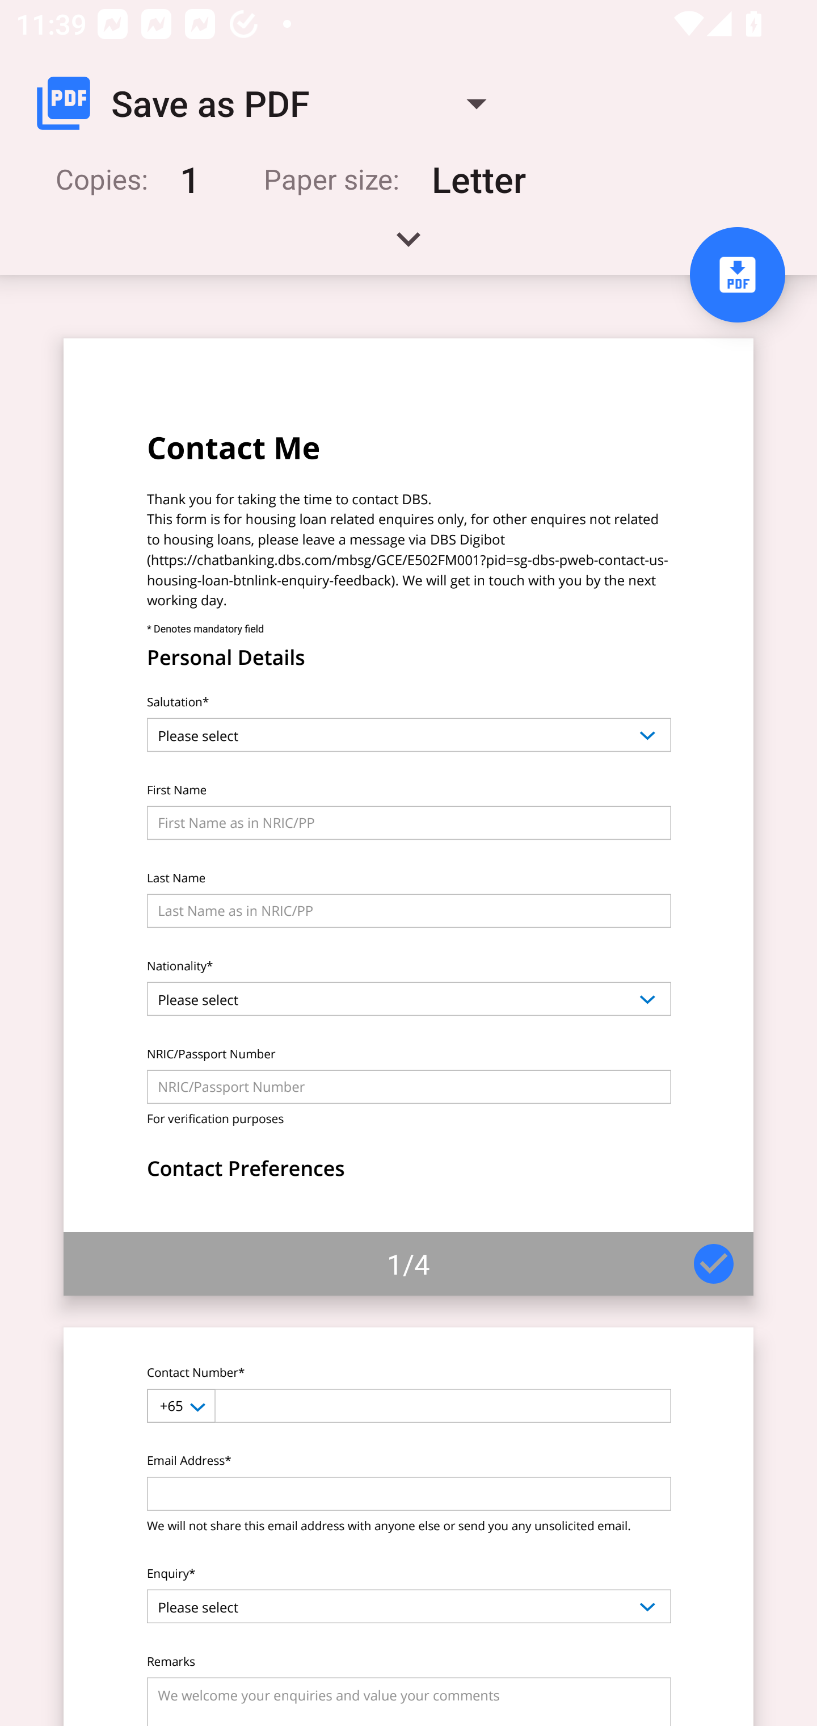 The width and height of the screenshot is (817, 1726). What do you see at coordinates (737, 275) in the screenshot?
I see `Save to PDF` at bounding box center [737, 275].